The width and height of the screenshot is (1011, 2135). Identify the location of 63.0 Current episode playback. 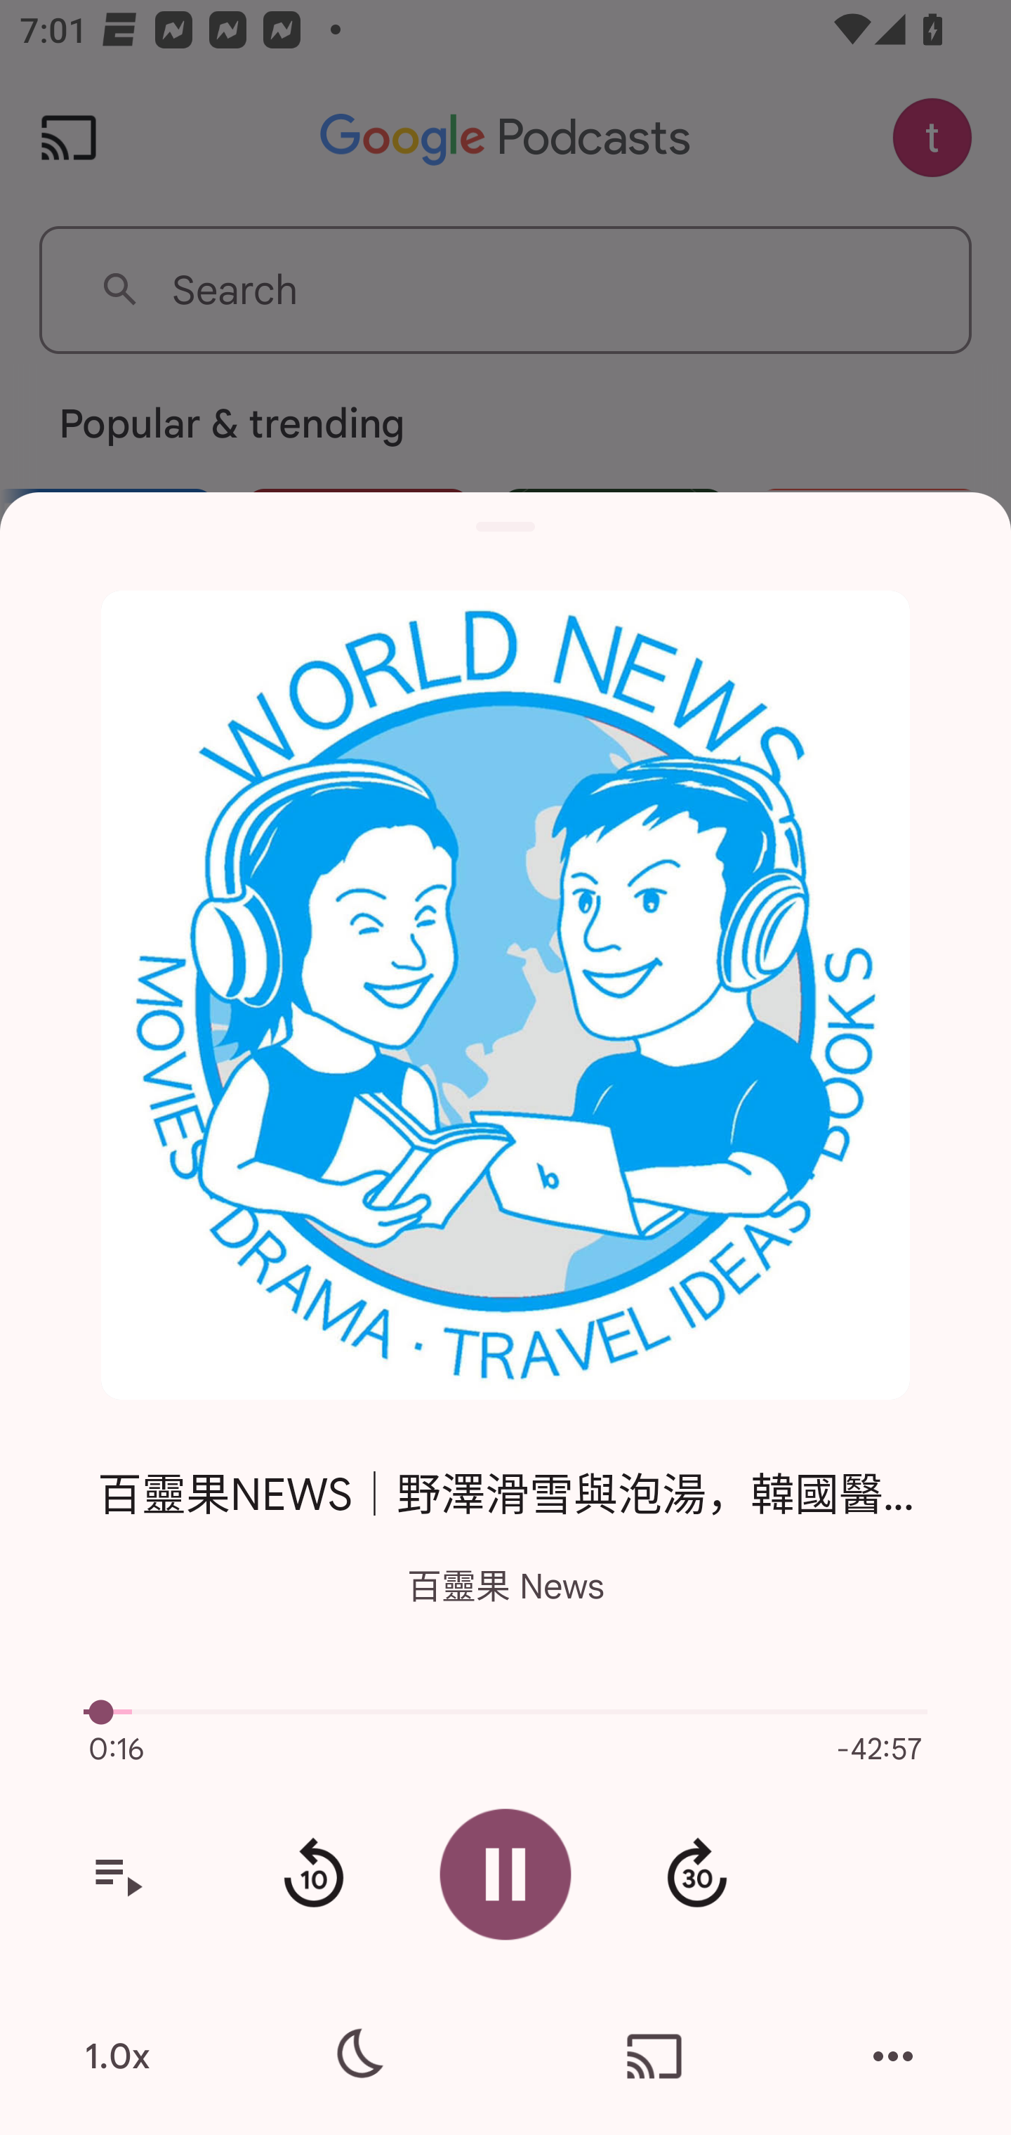
(505, 1712).